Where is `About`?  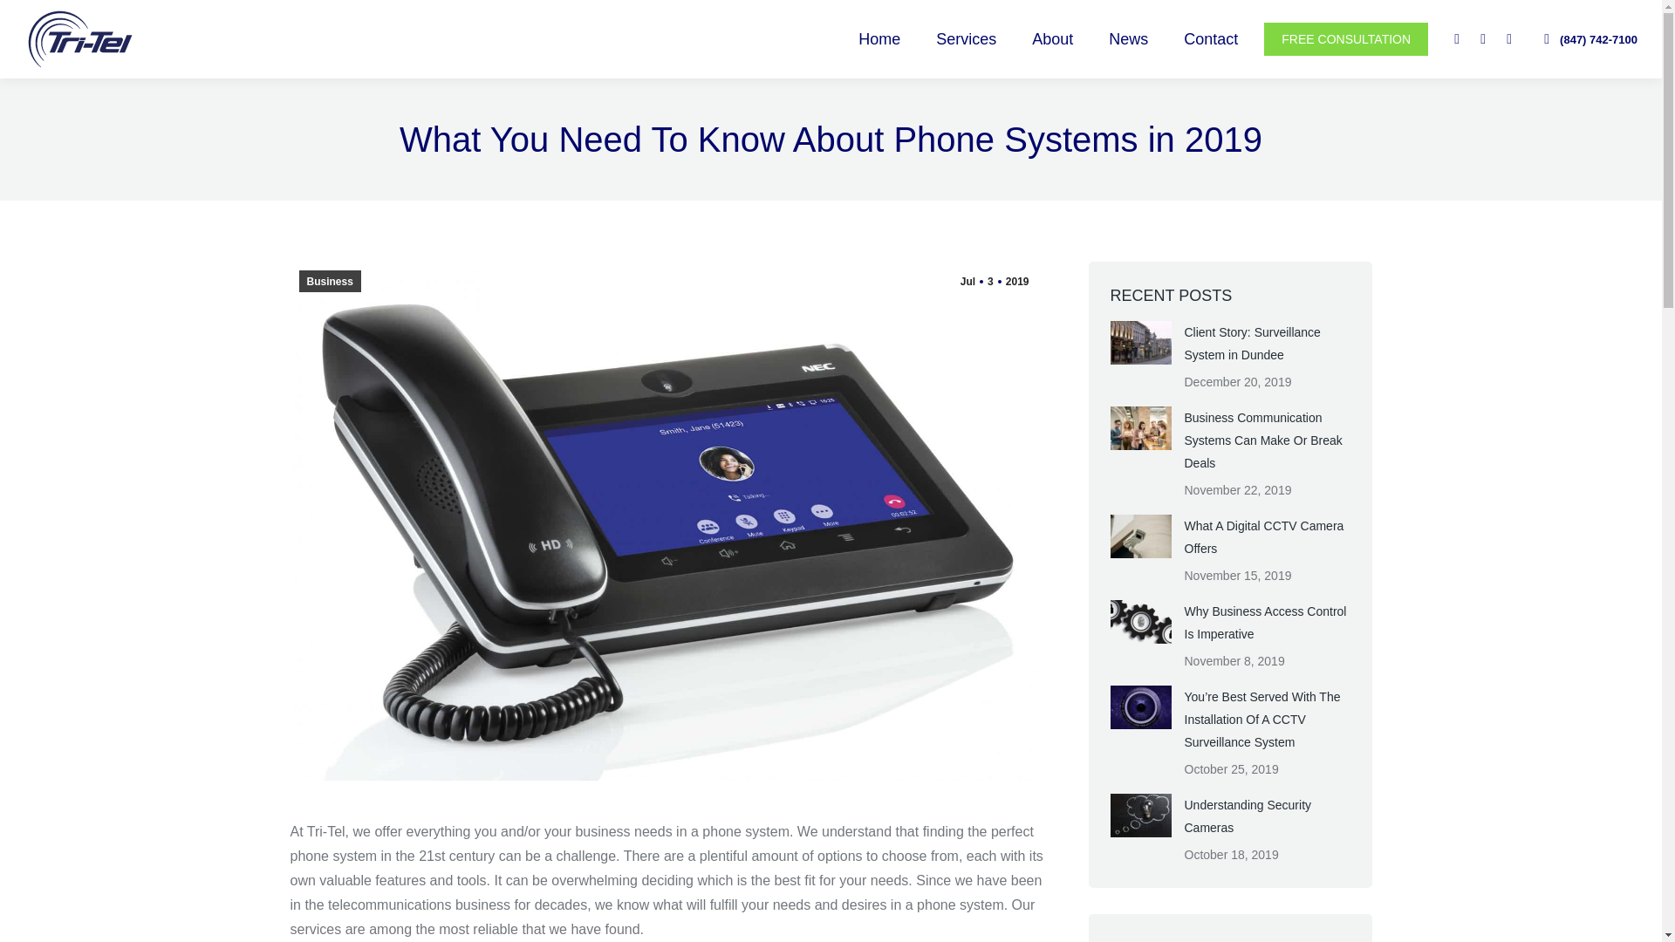
About is located at coordinates (1052, 38).